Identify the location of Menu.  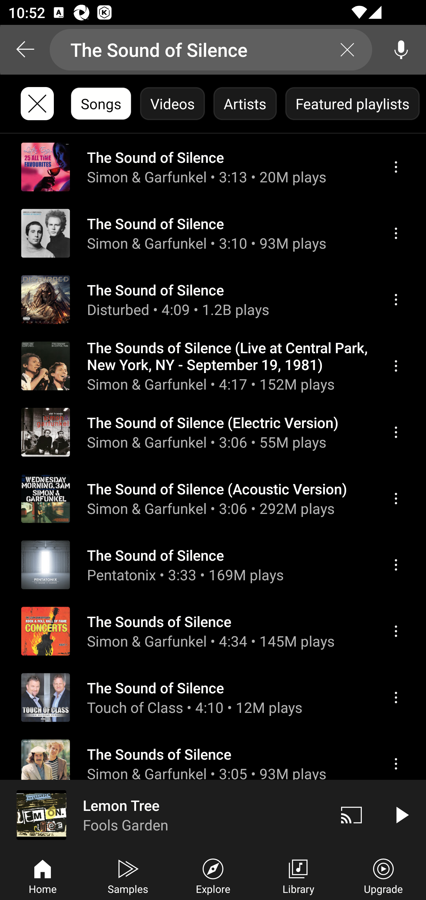
(396, 631).